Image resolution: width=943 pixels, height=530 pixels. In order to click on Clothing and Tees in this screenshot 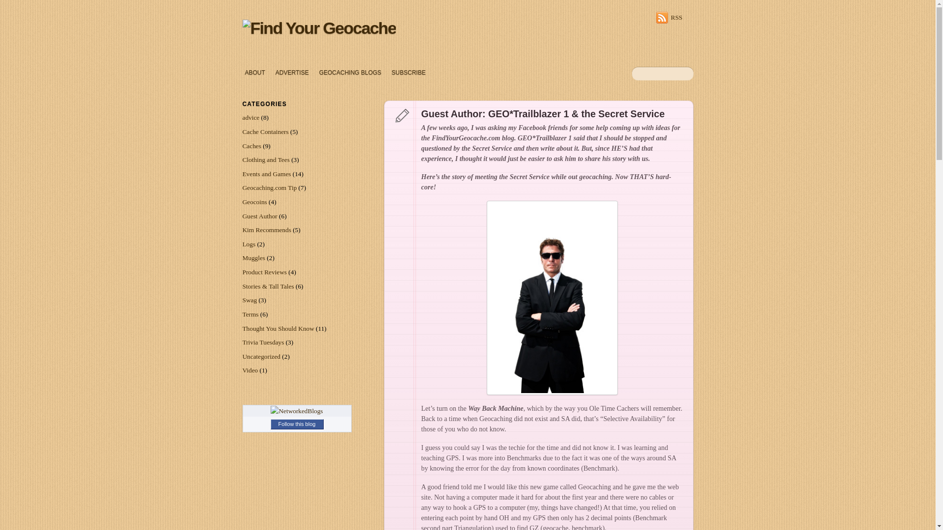, I will do `click(266, 159)`.